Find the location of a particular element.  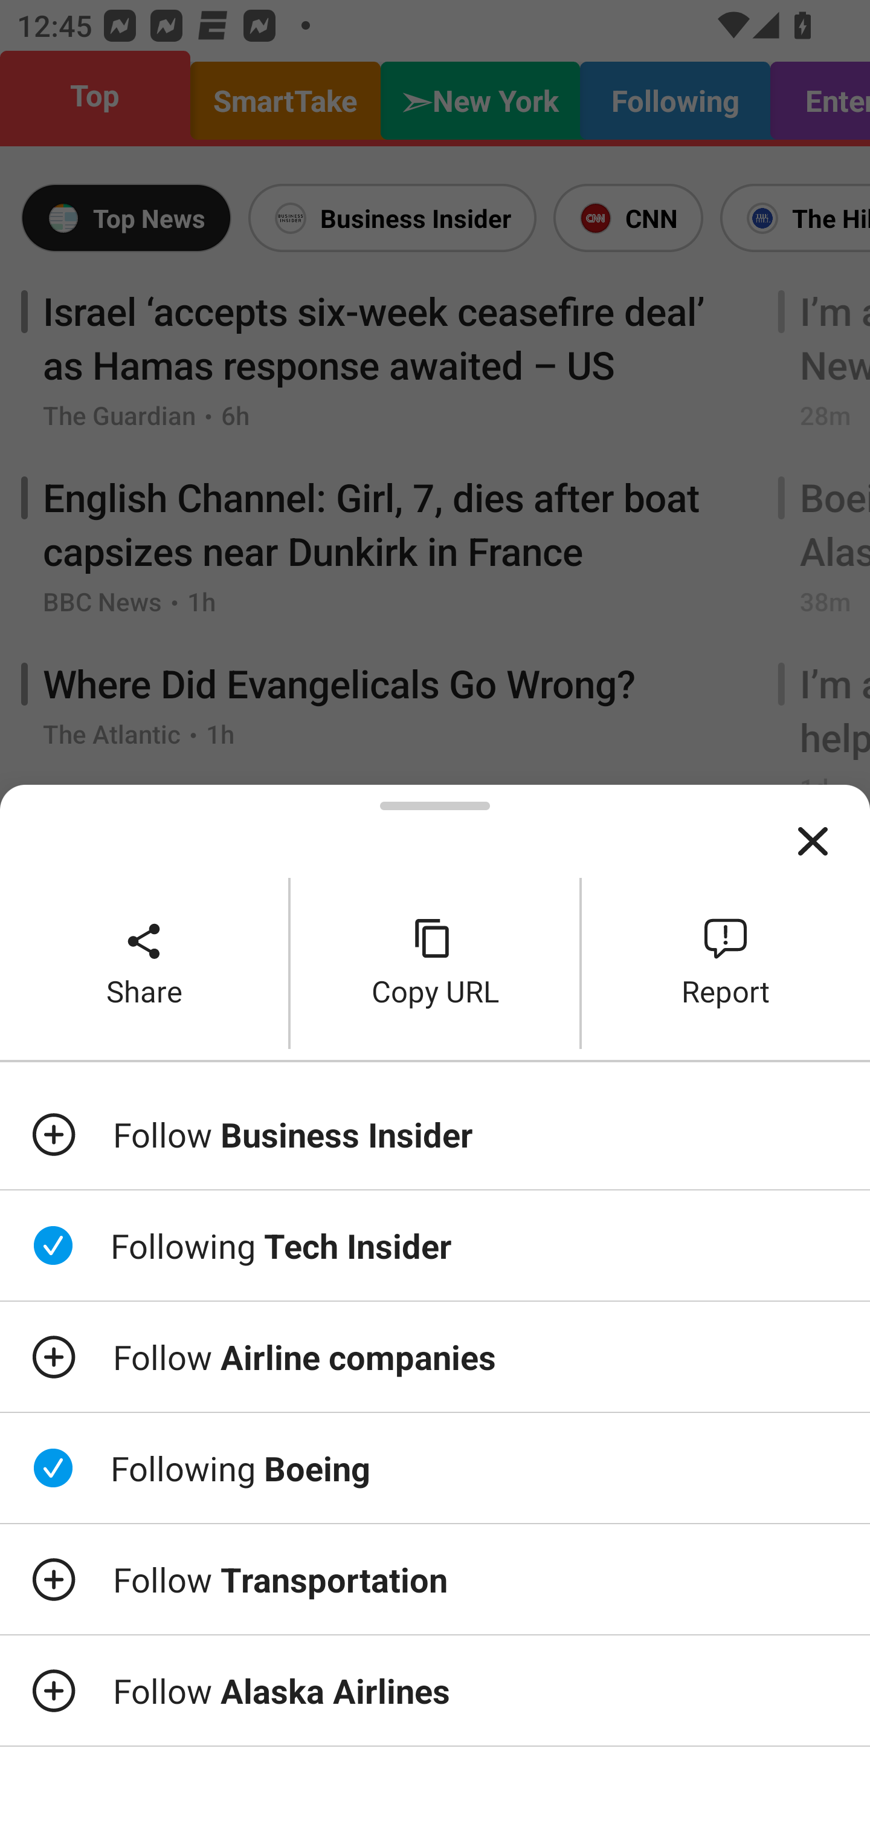

Follow Business Insider is located at coordinates (435, 1134).